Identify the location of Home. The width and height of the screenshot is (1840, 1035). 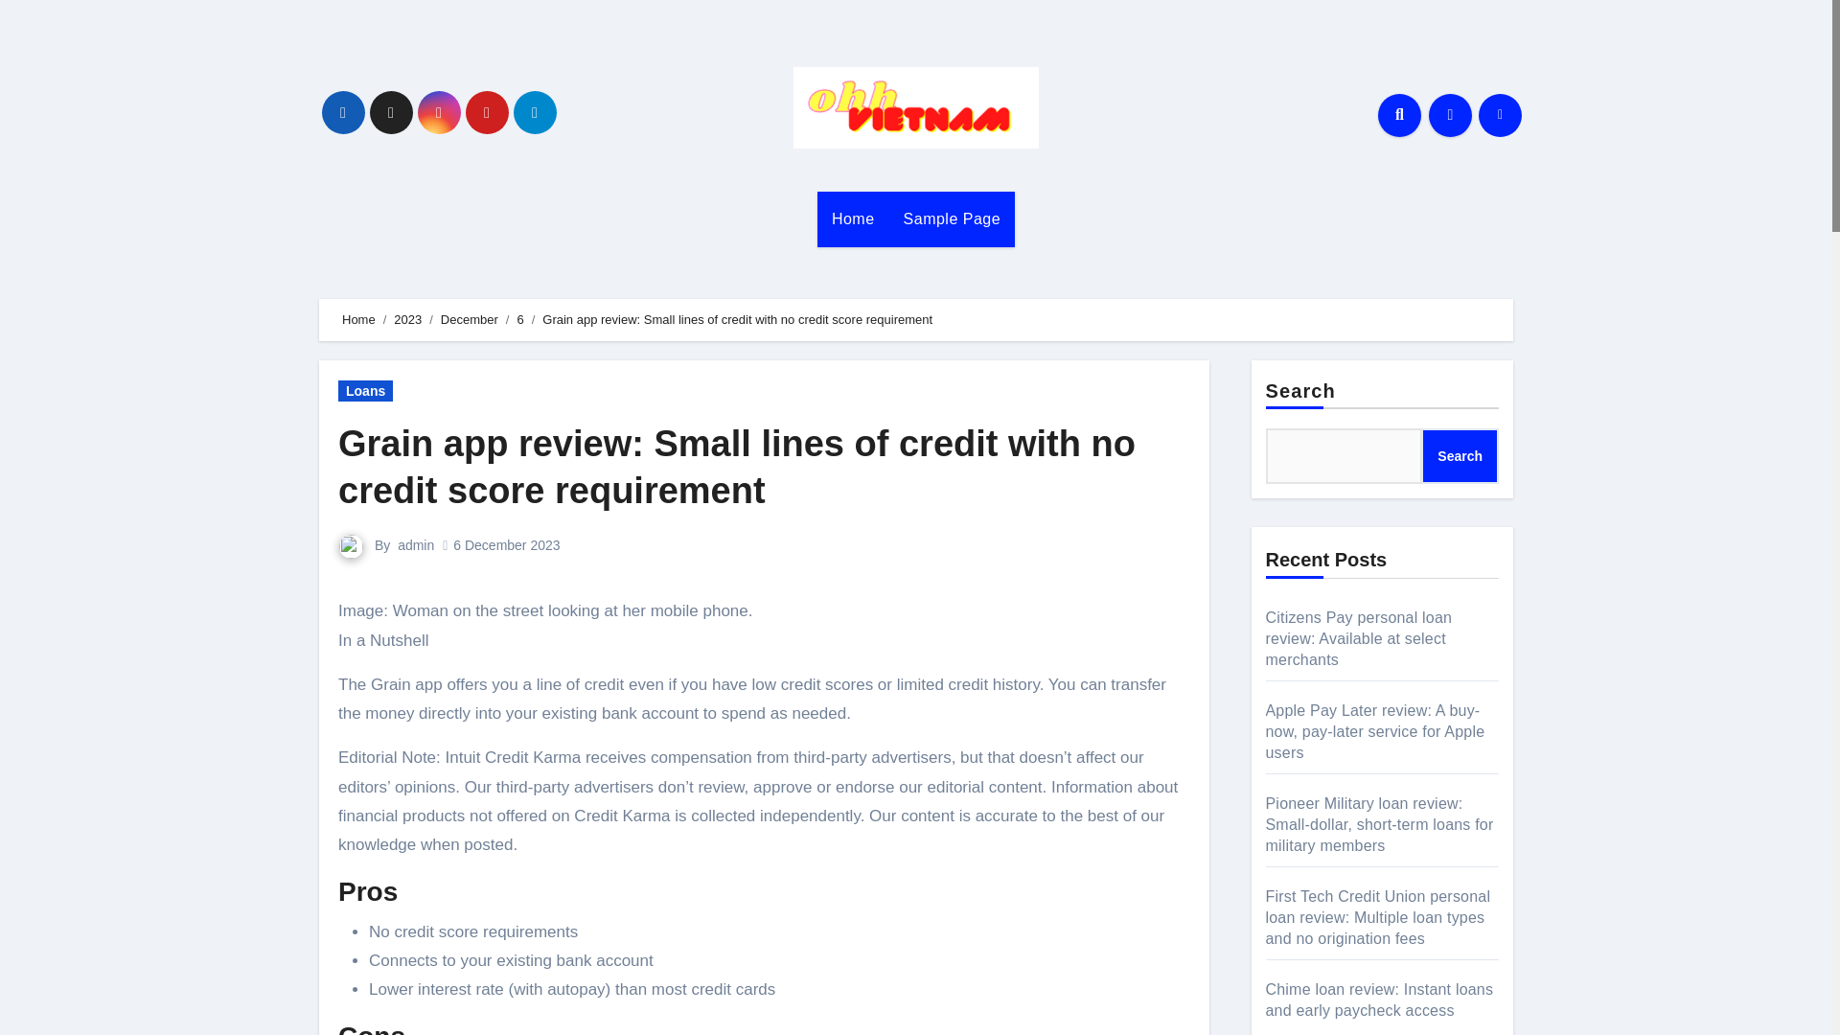
(853, 218).